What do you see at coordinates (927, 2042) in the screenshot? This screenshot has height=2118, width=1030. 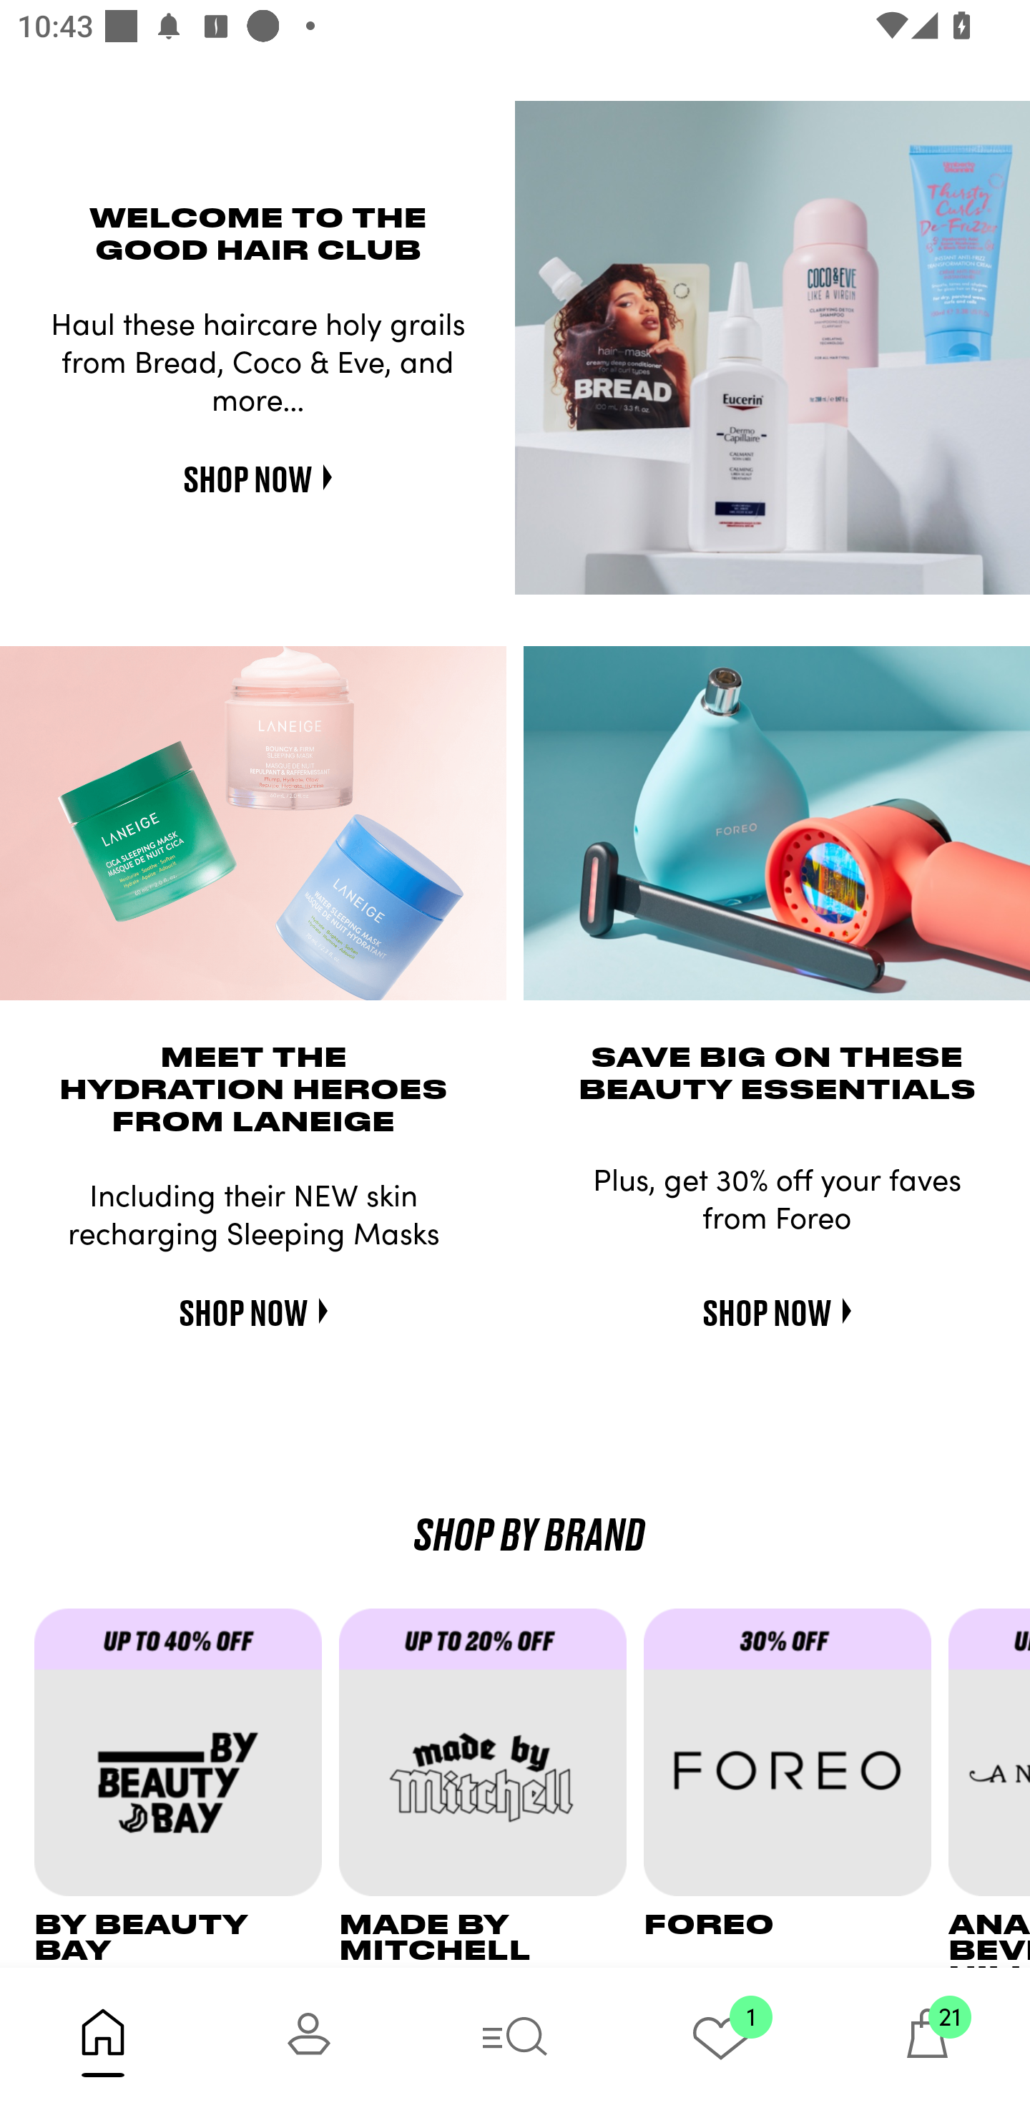 I see `21` at bounding box center [927, 2042].